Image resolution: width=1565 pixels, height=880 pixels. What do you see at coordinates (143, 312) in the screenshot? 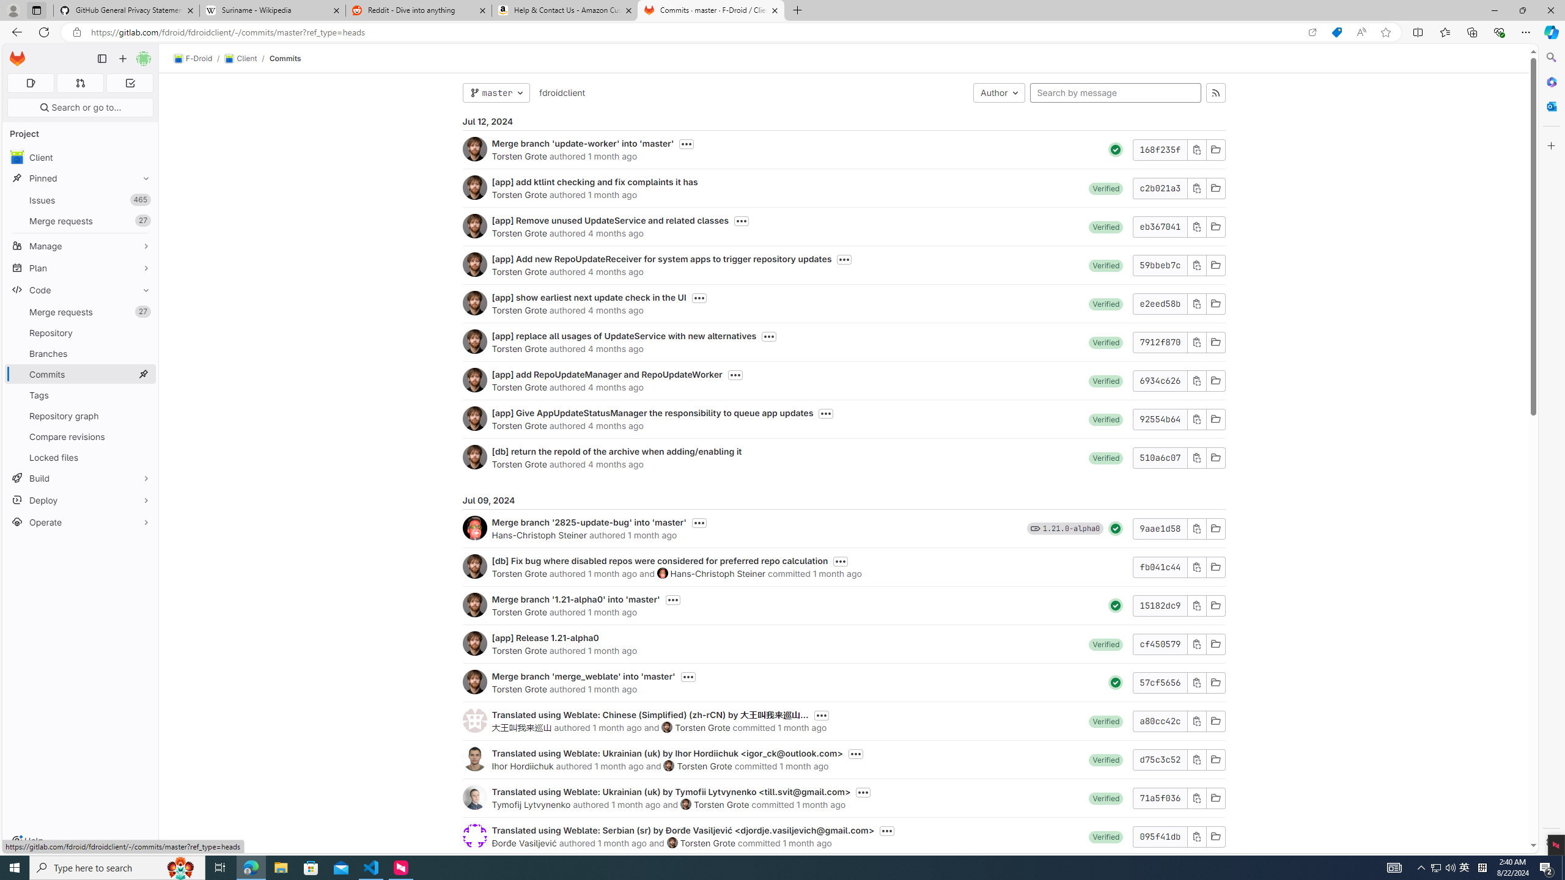
I see `Unpin Merge requests` at bounding box center [143, 312].